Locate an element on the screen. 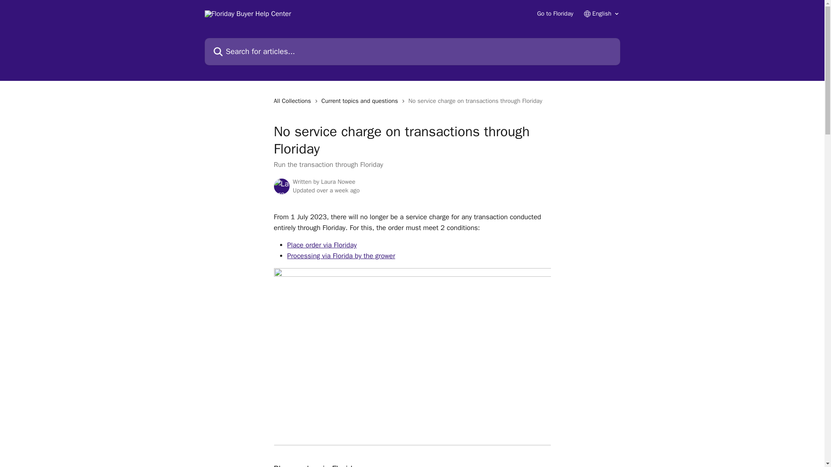  Go to Floriday is located at coordinates (555, 13).